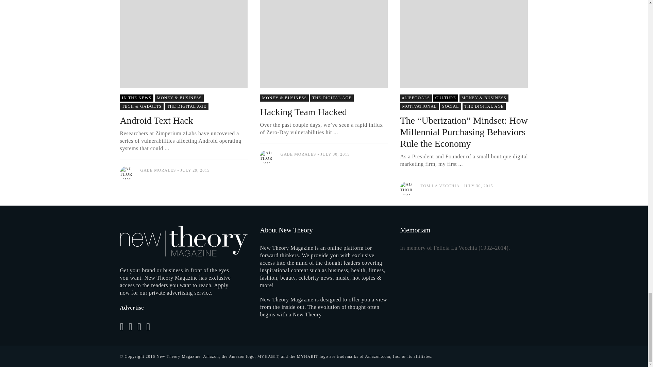 The width and height of the screenshot is (653, 367). Describe the element at coordinates (446, 98) in the screenshot. I see `View all posts in 158` at that location.